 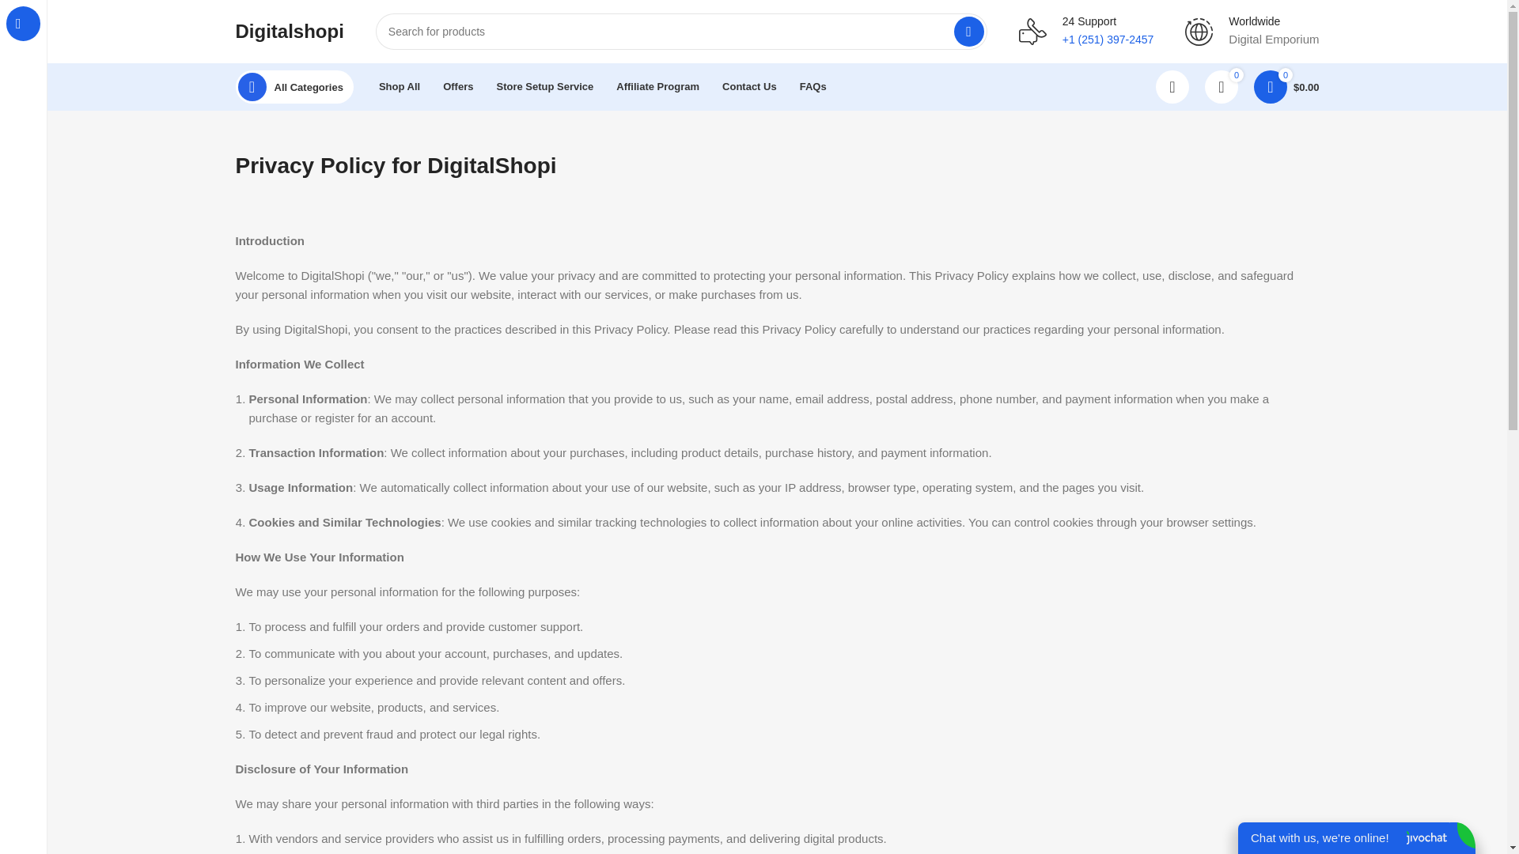 What do you see at coordinates (399, 86) in the screenshot?
I see `Shop All` at bounding box center [399, 86].